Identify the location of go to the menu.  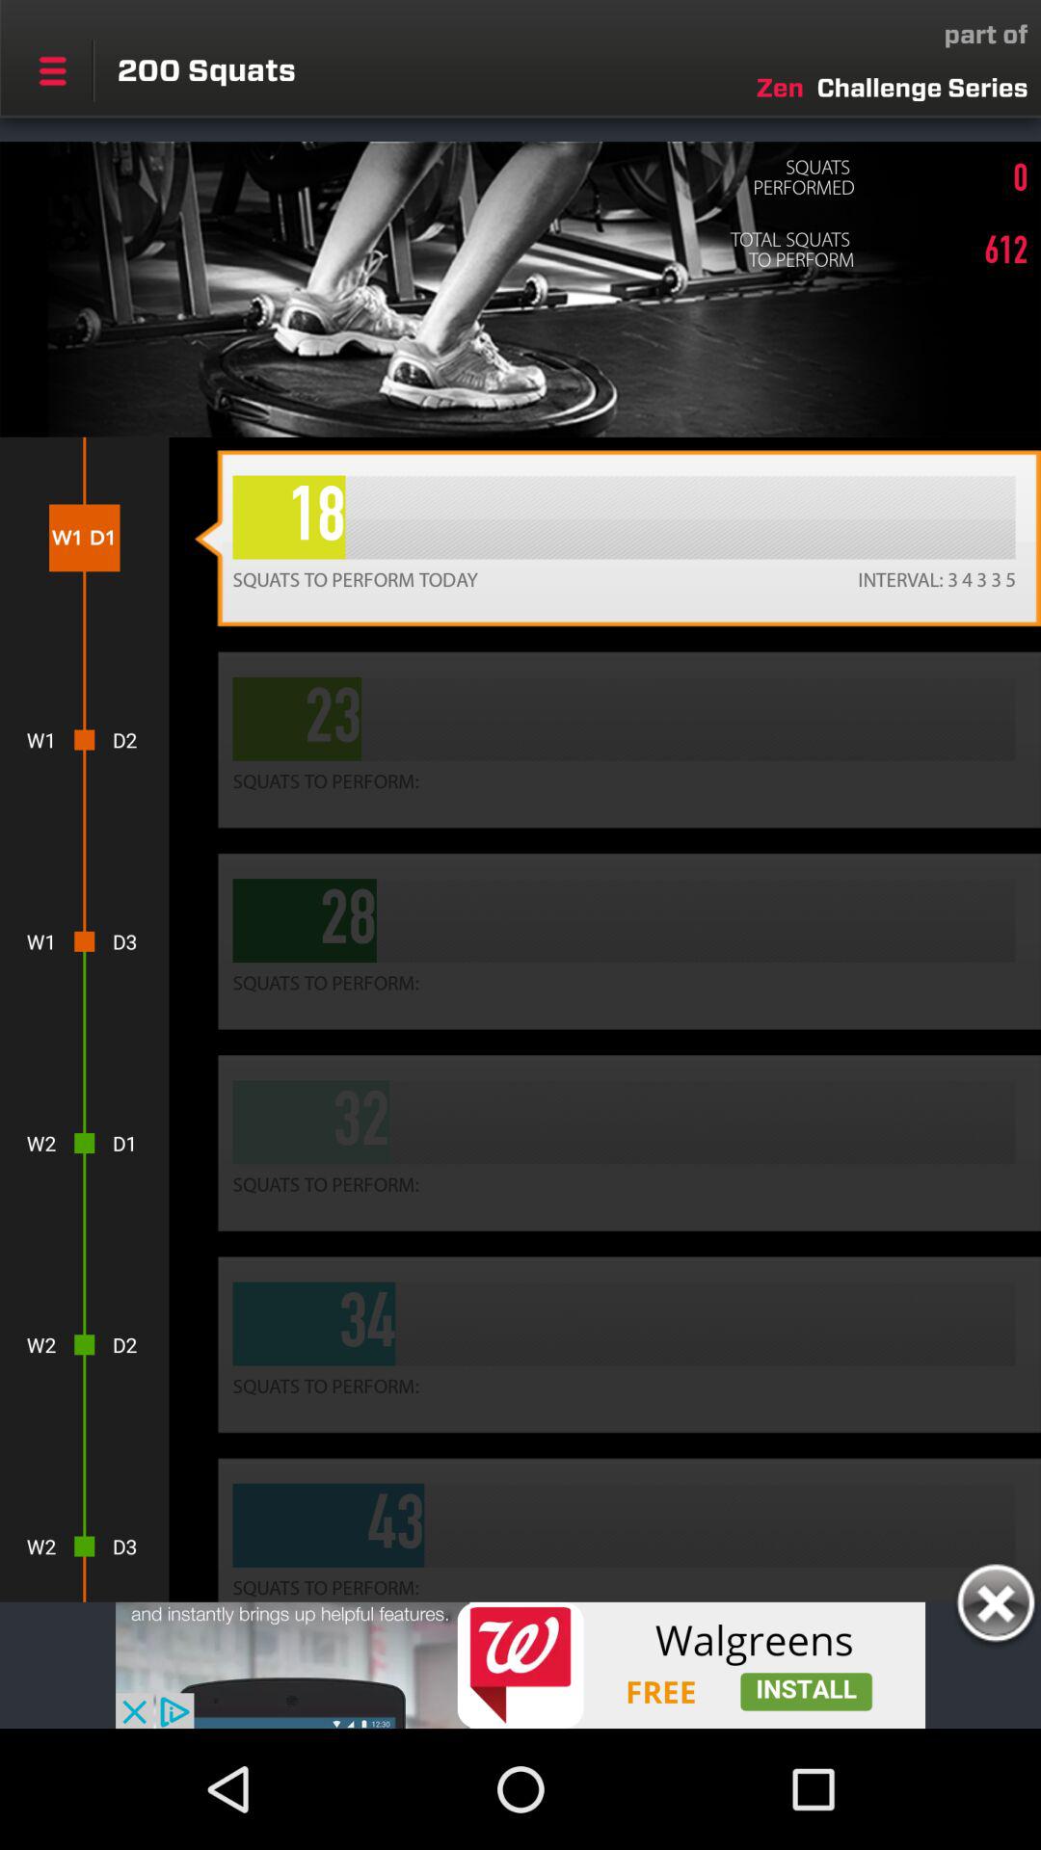
(52, 70).